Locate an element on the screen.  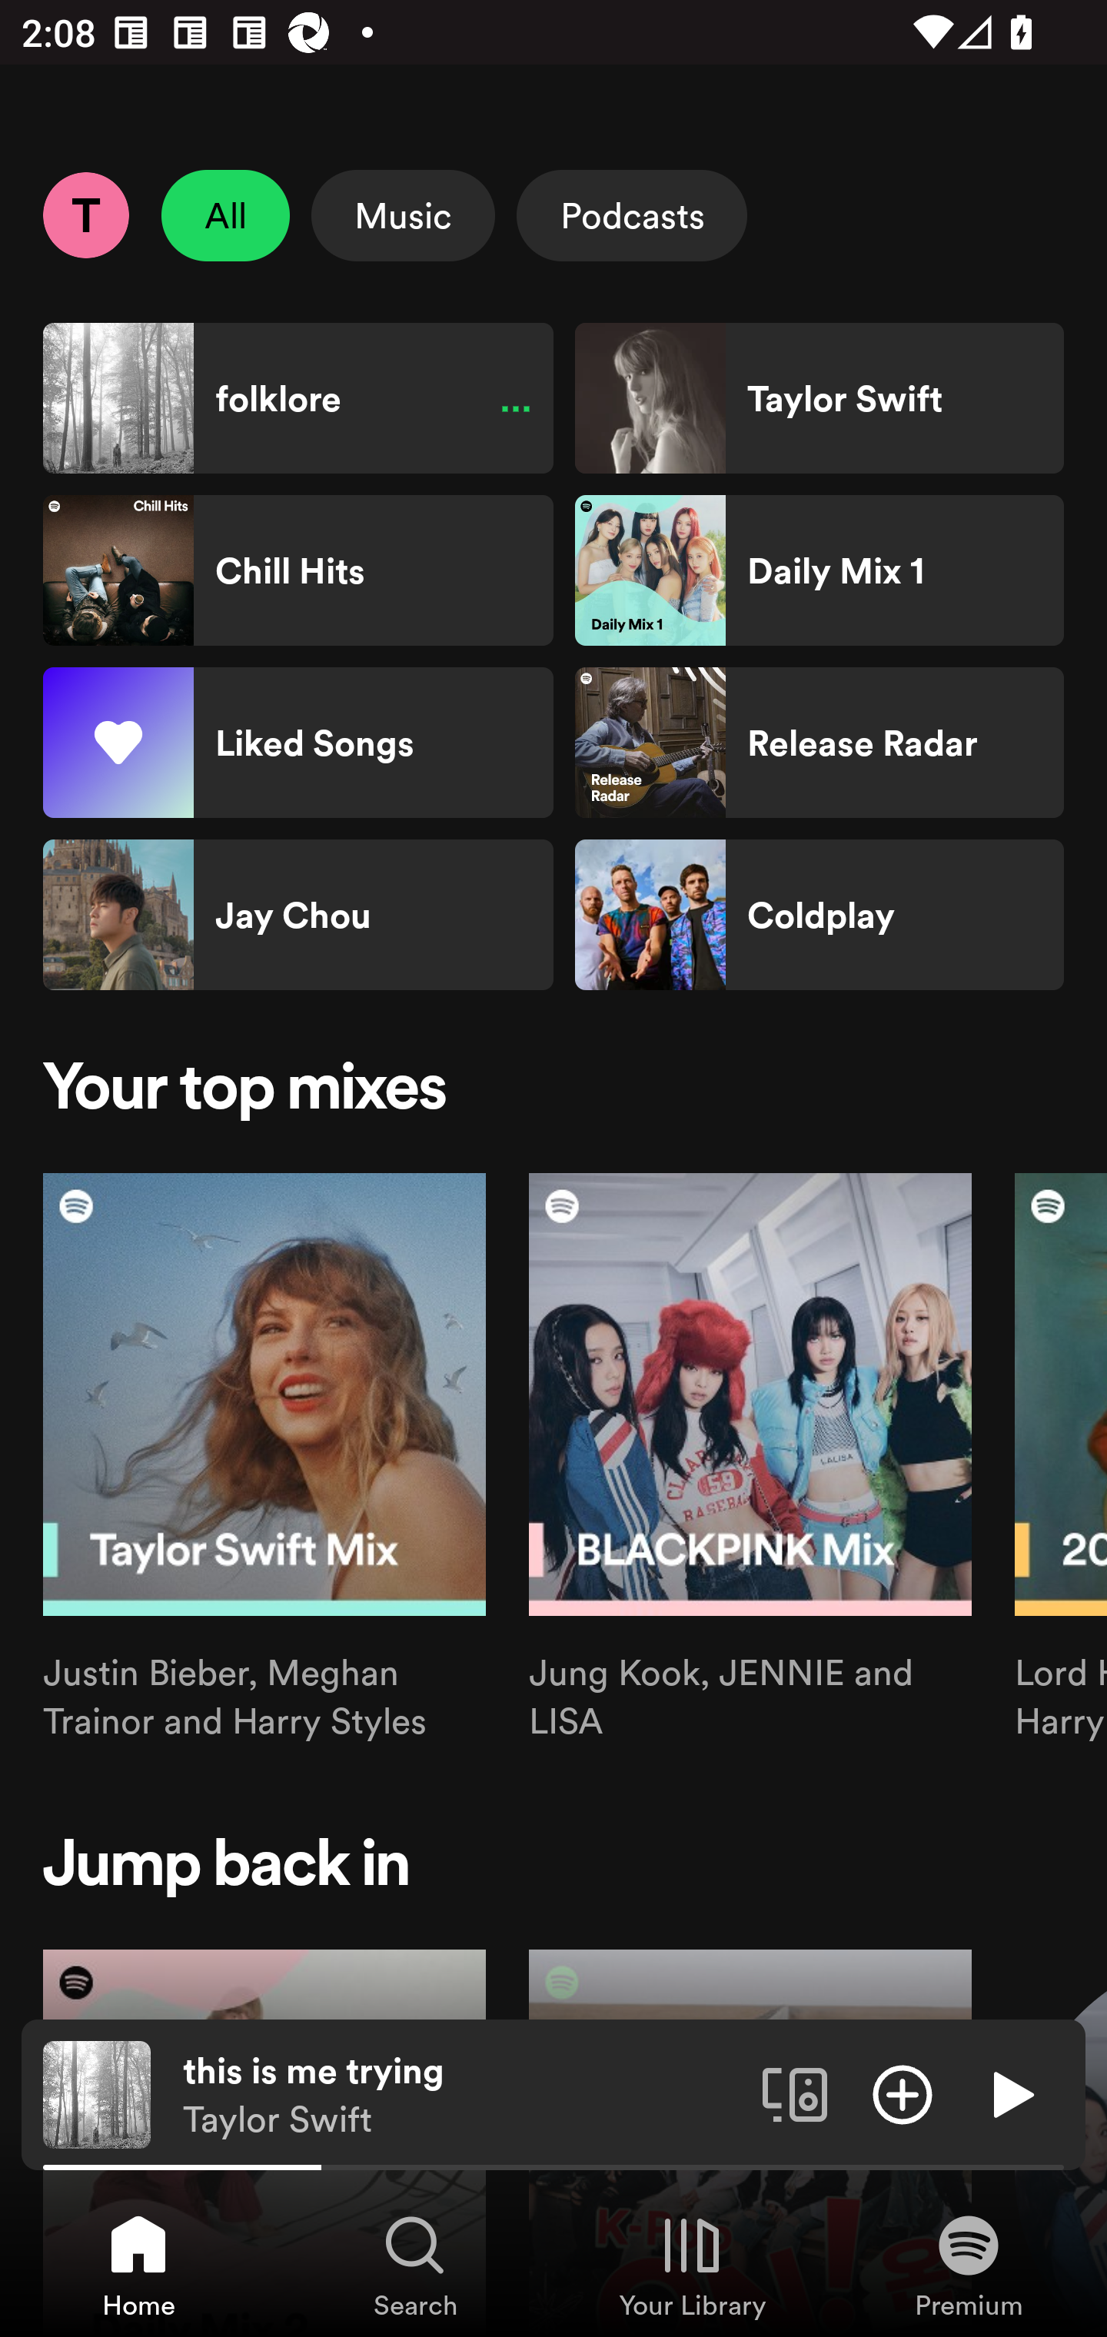
Coldplay Shortcut Coldplay is located at coordinates (819, 915).